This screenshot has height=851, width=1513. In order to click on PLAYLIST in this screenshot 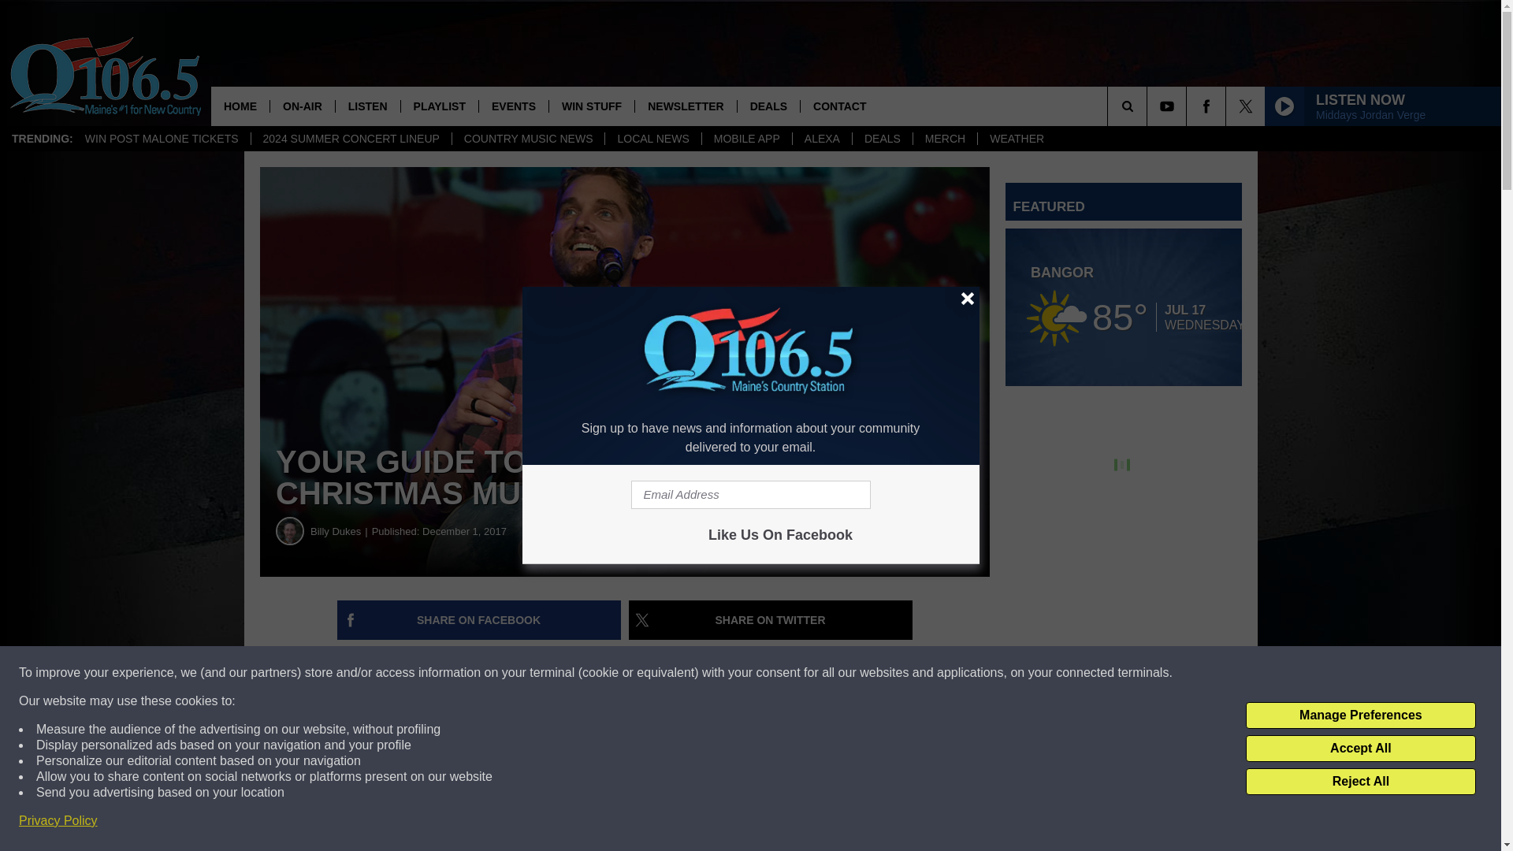, I will do `click(439, 106)`.